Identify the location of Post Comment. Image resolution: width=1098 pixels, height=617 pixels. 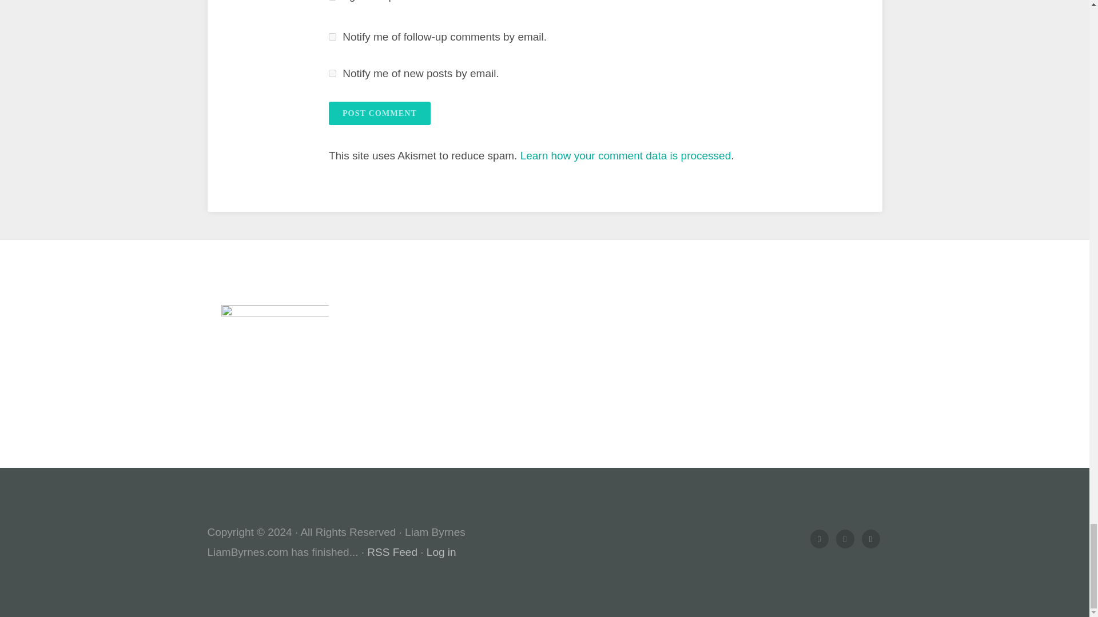
(379, 113).